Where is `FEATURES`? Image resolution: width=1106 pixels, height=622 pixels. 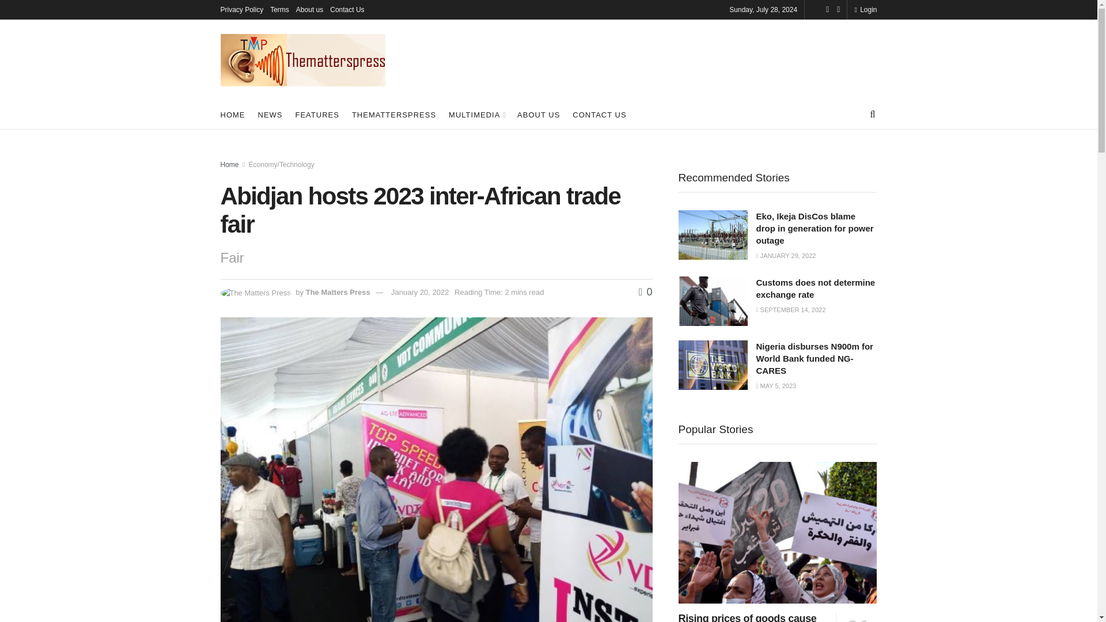
FEATURES is located at coordinates (317, 114).